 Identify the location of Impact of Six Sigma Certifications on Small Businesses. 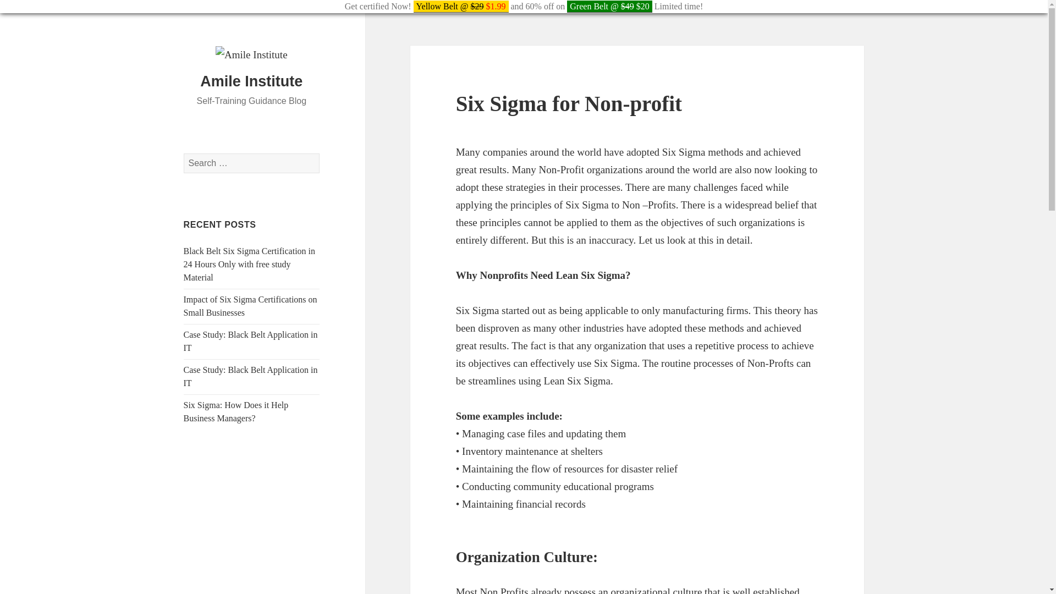
(251, 306).